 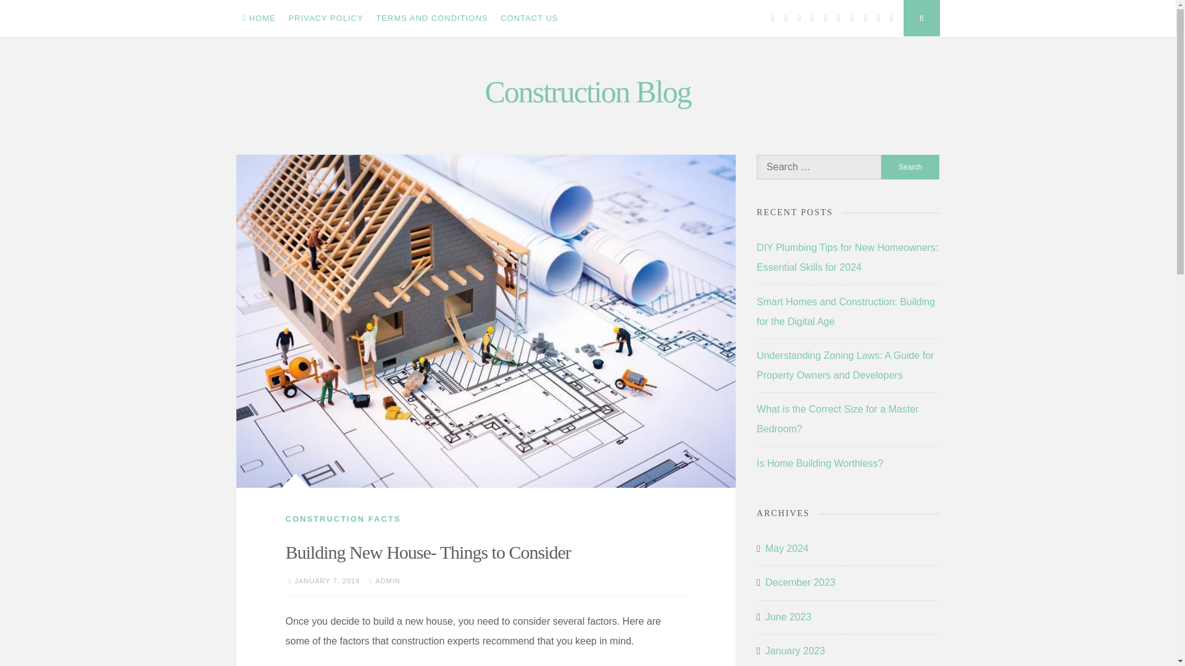 What do you see at coordinates (530, 18) in the screenshot?
I see `CONTACT US` at bounding box center [530, 18].